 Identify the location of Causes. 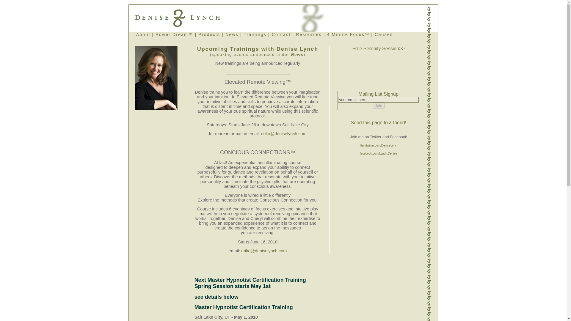
(384, 34).